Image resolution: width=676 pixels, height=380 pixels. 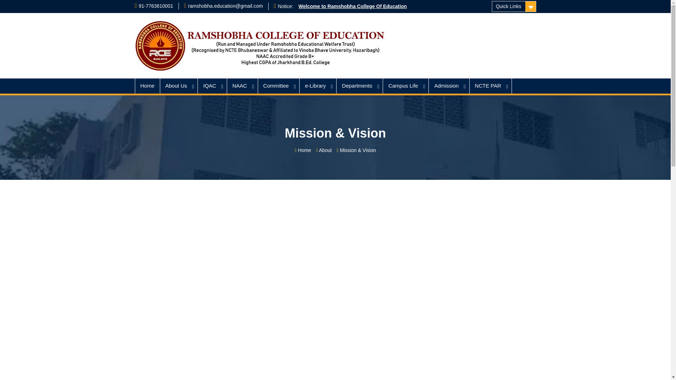 I want to click on Quick Links, so click(x=514, y=6).